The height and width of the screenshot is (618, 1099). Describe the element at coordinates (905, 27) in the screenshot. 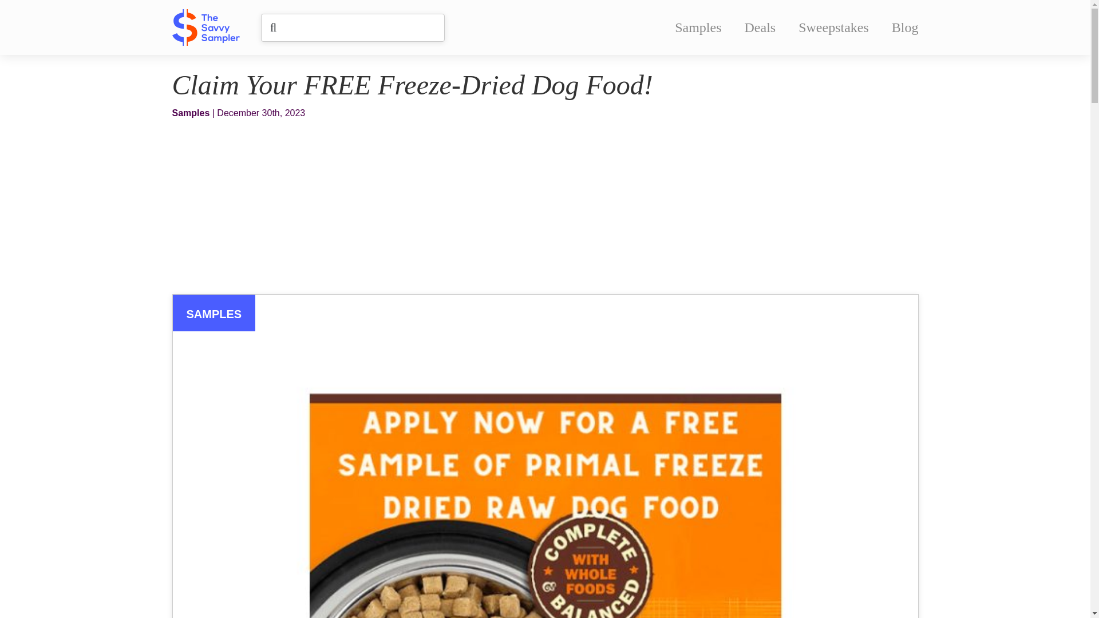

I see `Blog` at that location.